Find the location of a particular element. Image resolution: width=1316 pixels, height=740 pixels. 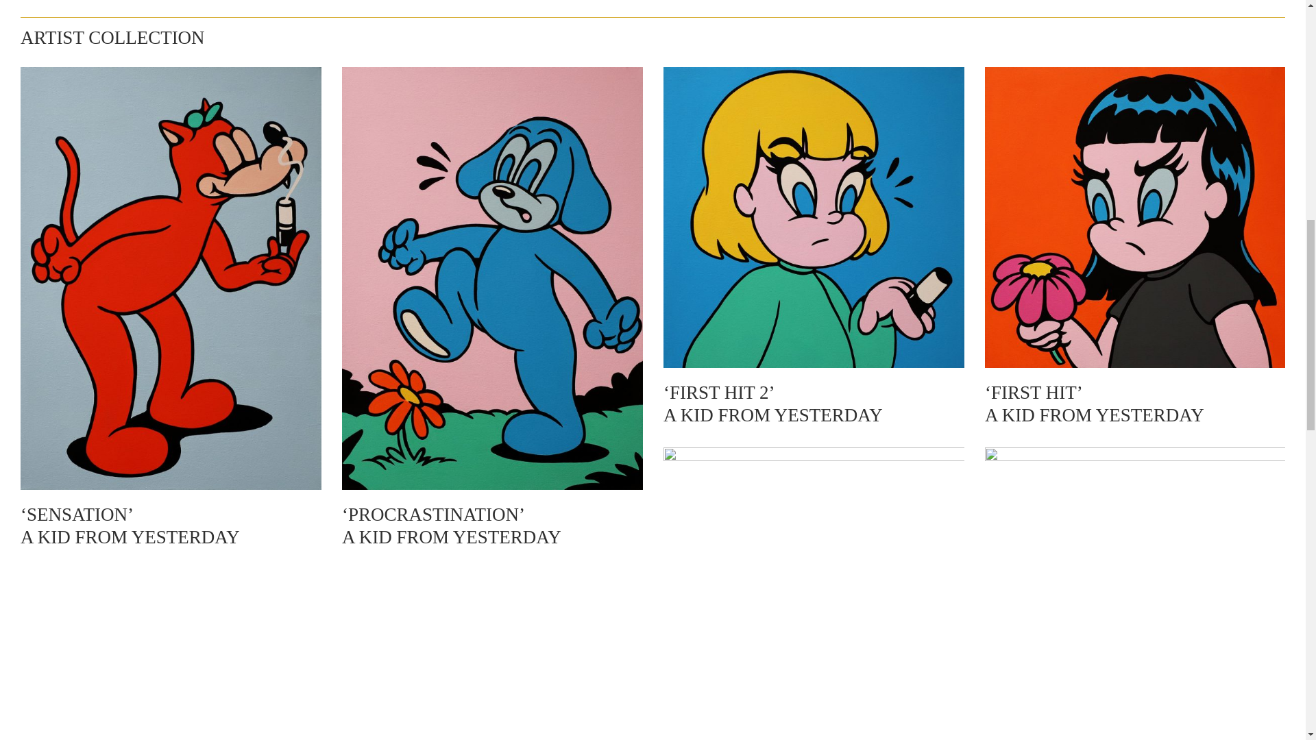

A KID FROM YESTERDAY is located at coordinates (1094, 415).